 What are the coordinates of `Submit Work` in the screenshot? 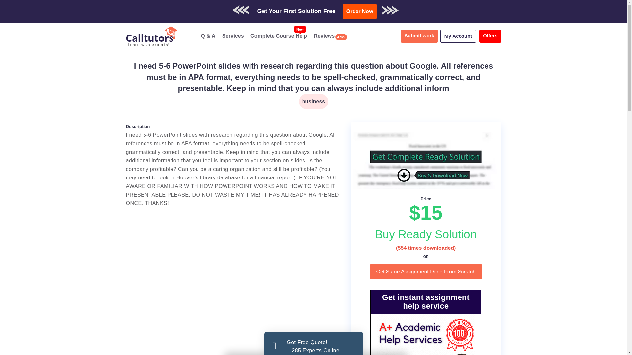 It's located at (458, 36).